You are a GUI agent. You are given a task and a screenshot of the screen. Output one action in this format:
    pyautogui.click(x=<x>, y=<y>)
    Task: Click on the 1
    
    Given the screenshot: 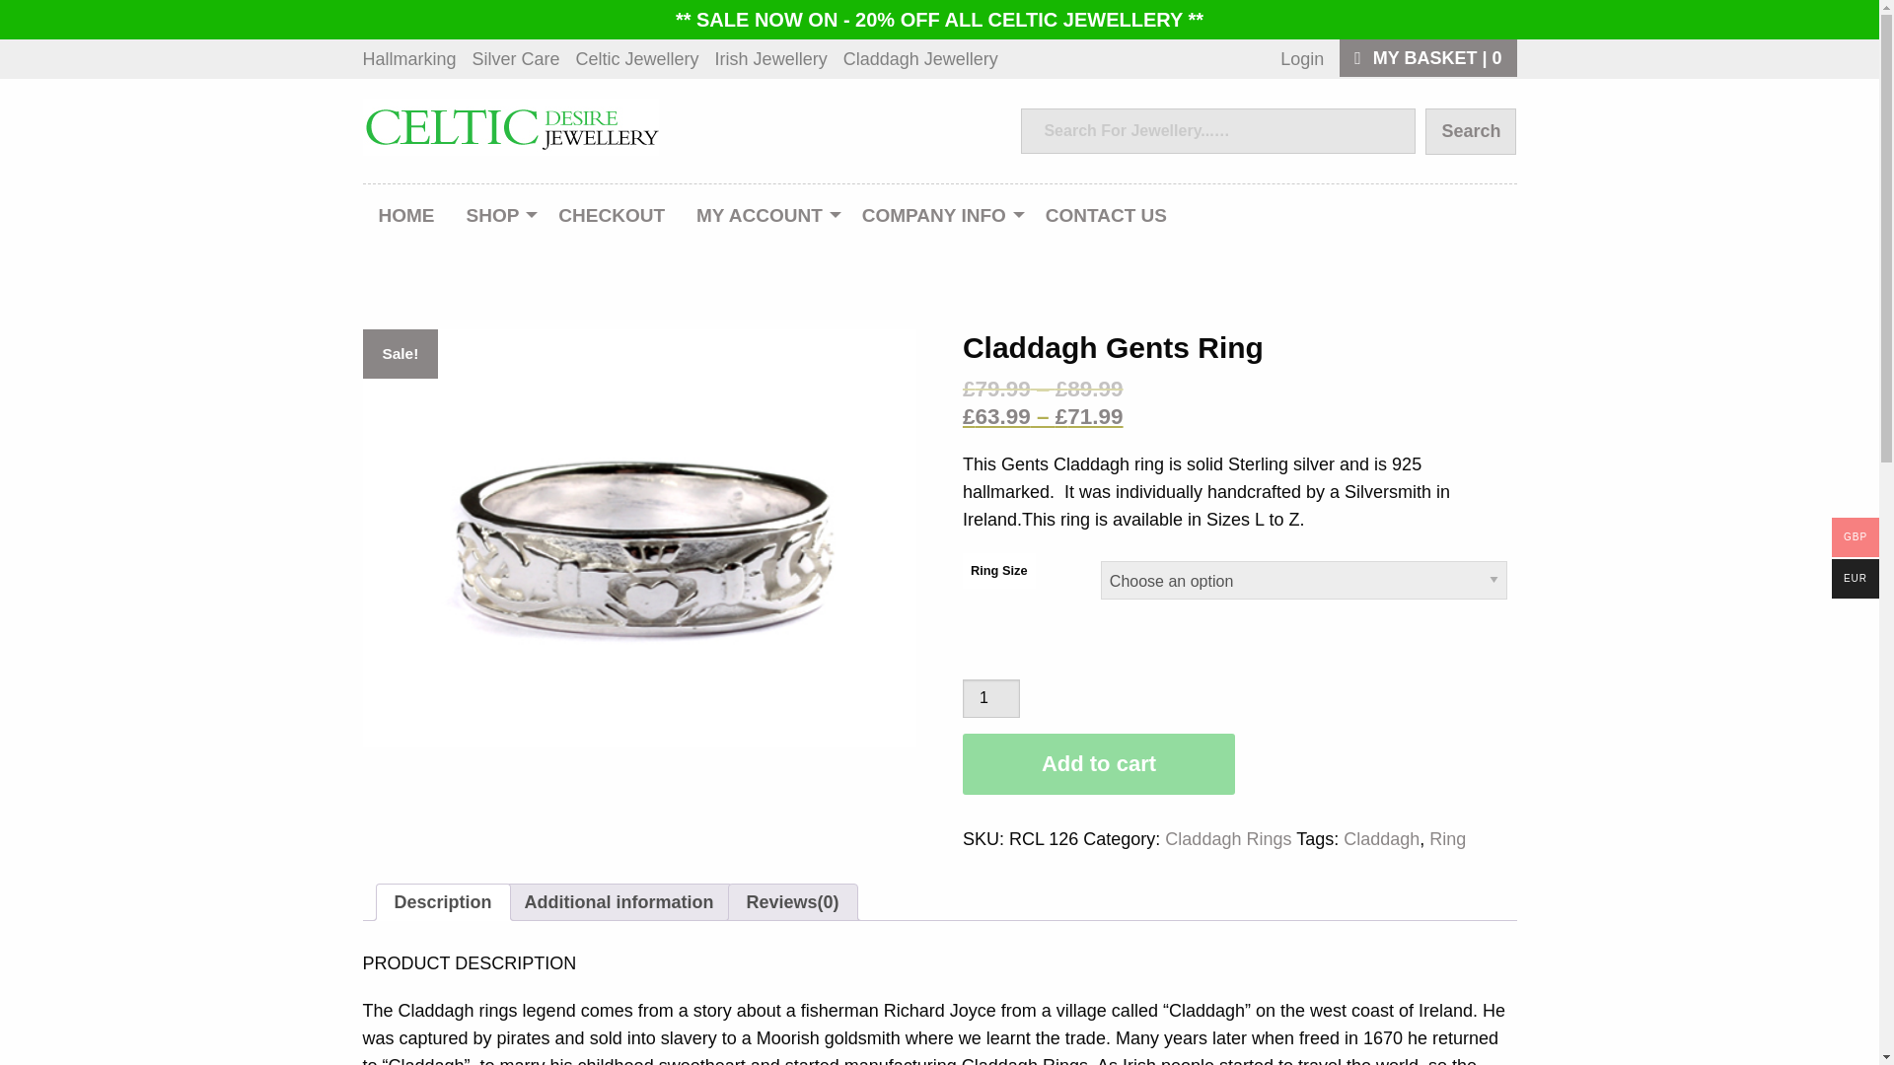 What is the action you would take?
    pyautogui.click(x=990, y=698)
    